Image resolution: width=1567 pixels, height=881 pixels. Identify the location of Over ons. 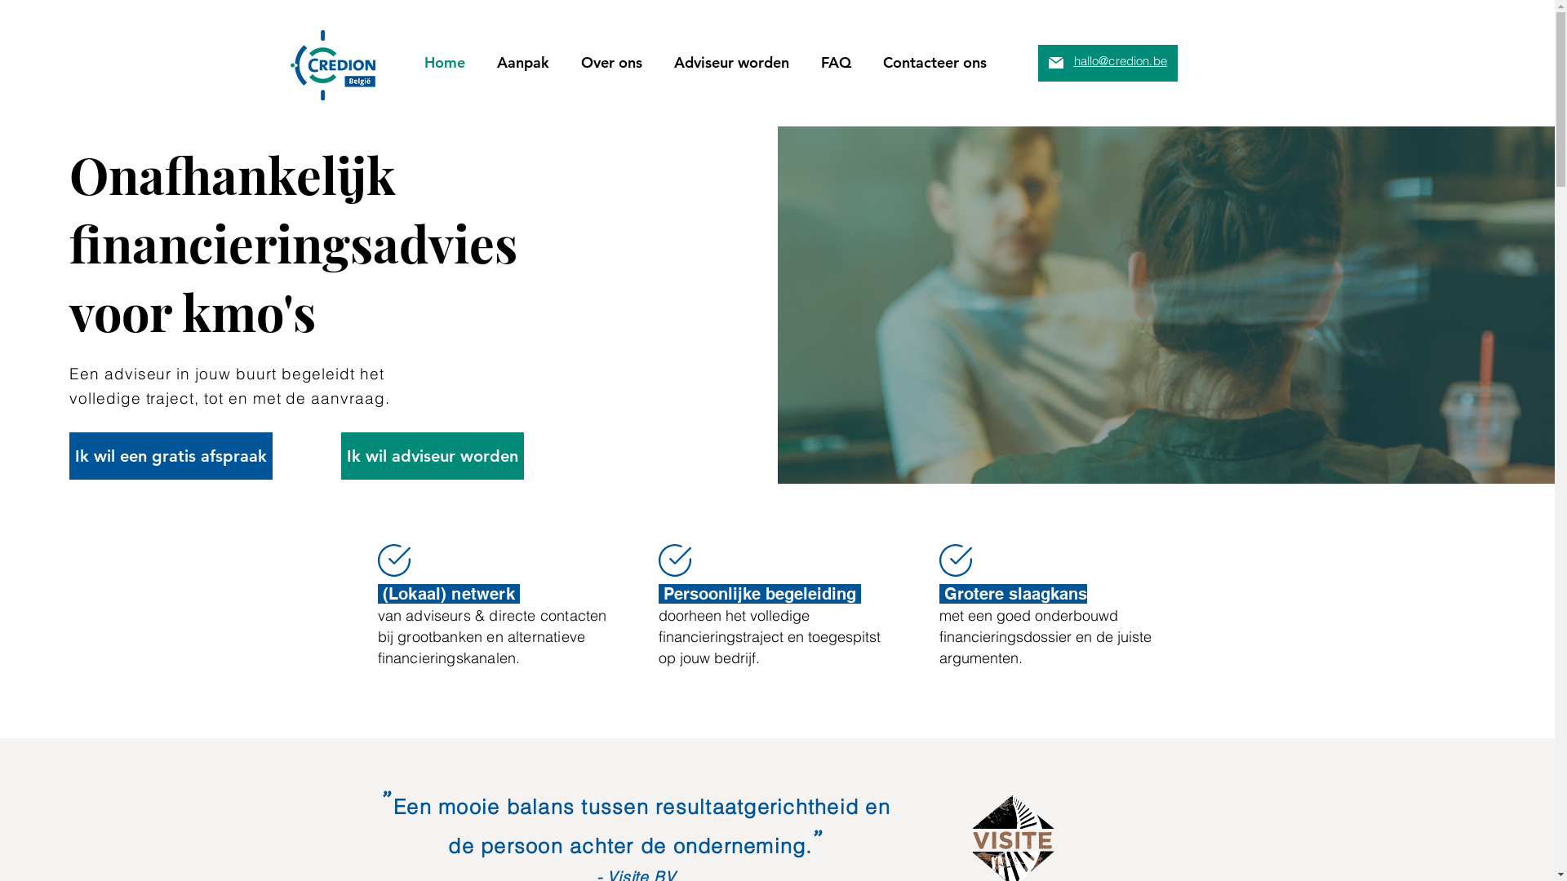
(611, 63).